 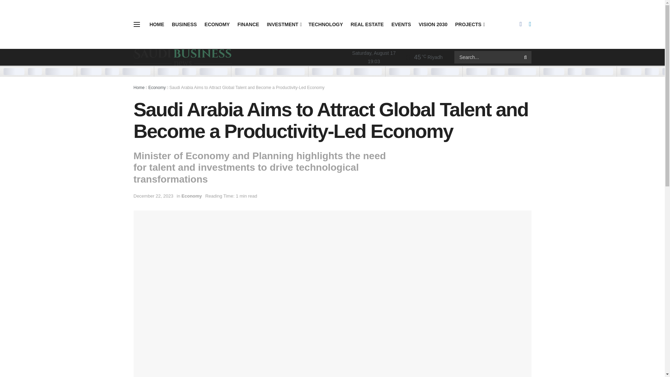 I want to click on ECONOMY, so click(x=217, y=24).